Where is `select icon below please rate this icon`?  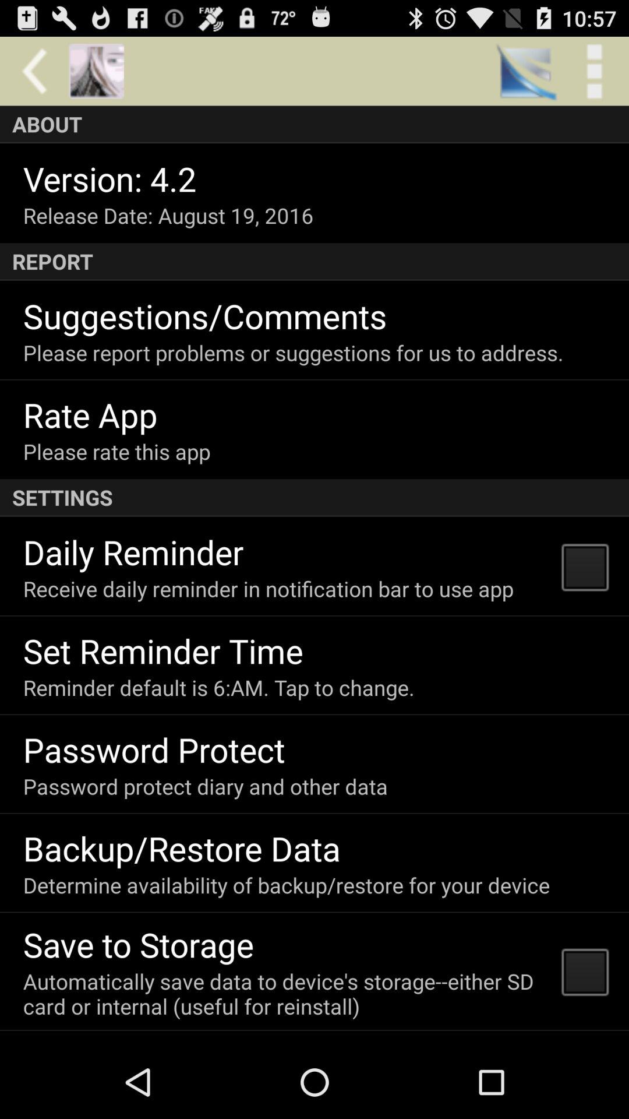
select icon below please rate this icon is located at coordinates (314, 498).